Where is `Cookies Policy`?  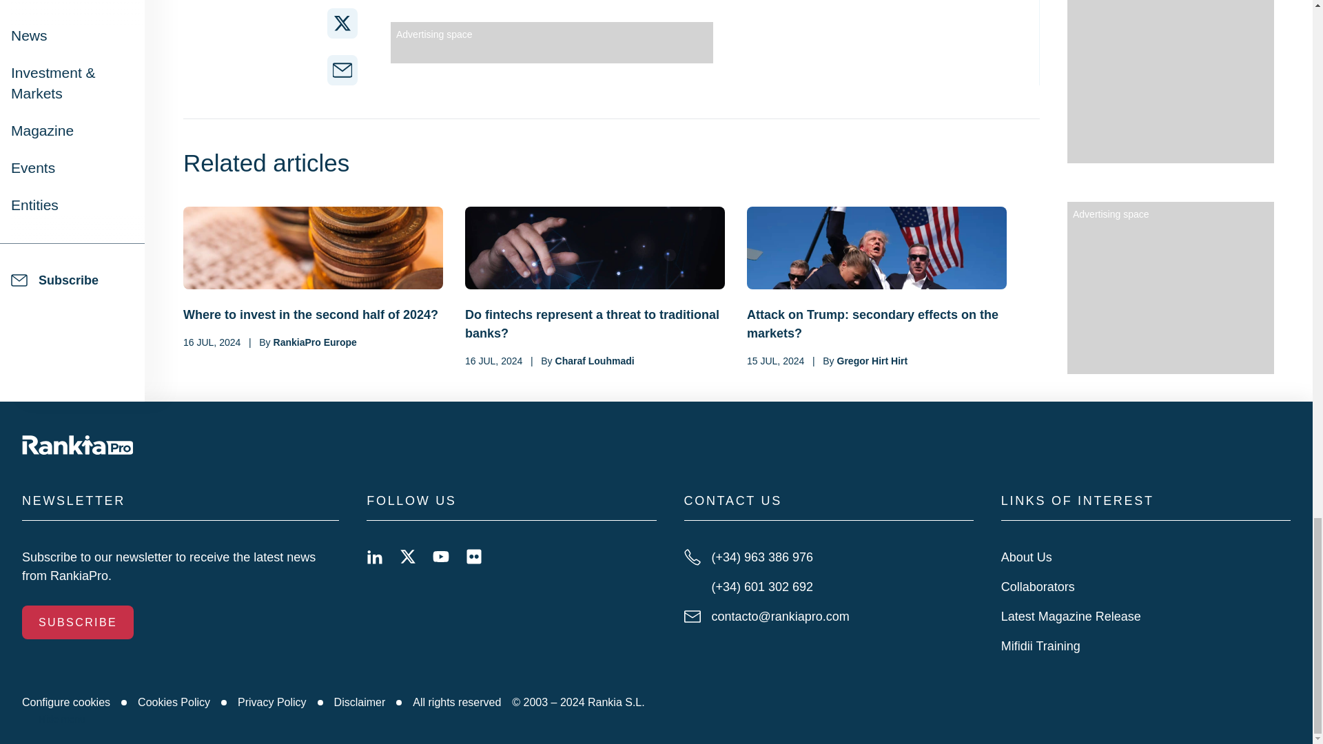 Cookies Policy is located at coordinates (174, 703).